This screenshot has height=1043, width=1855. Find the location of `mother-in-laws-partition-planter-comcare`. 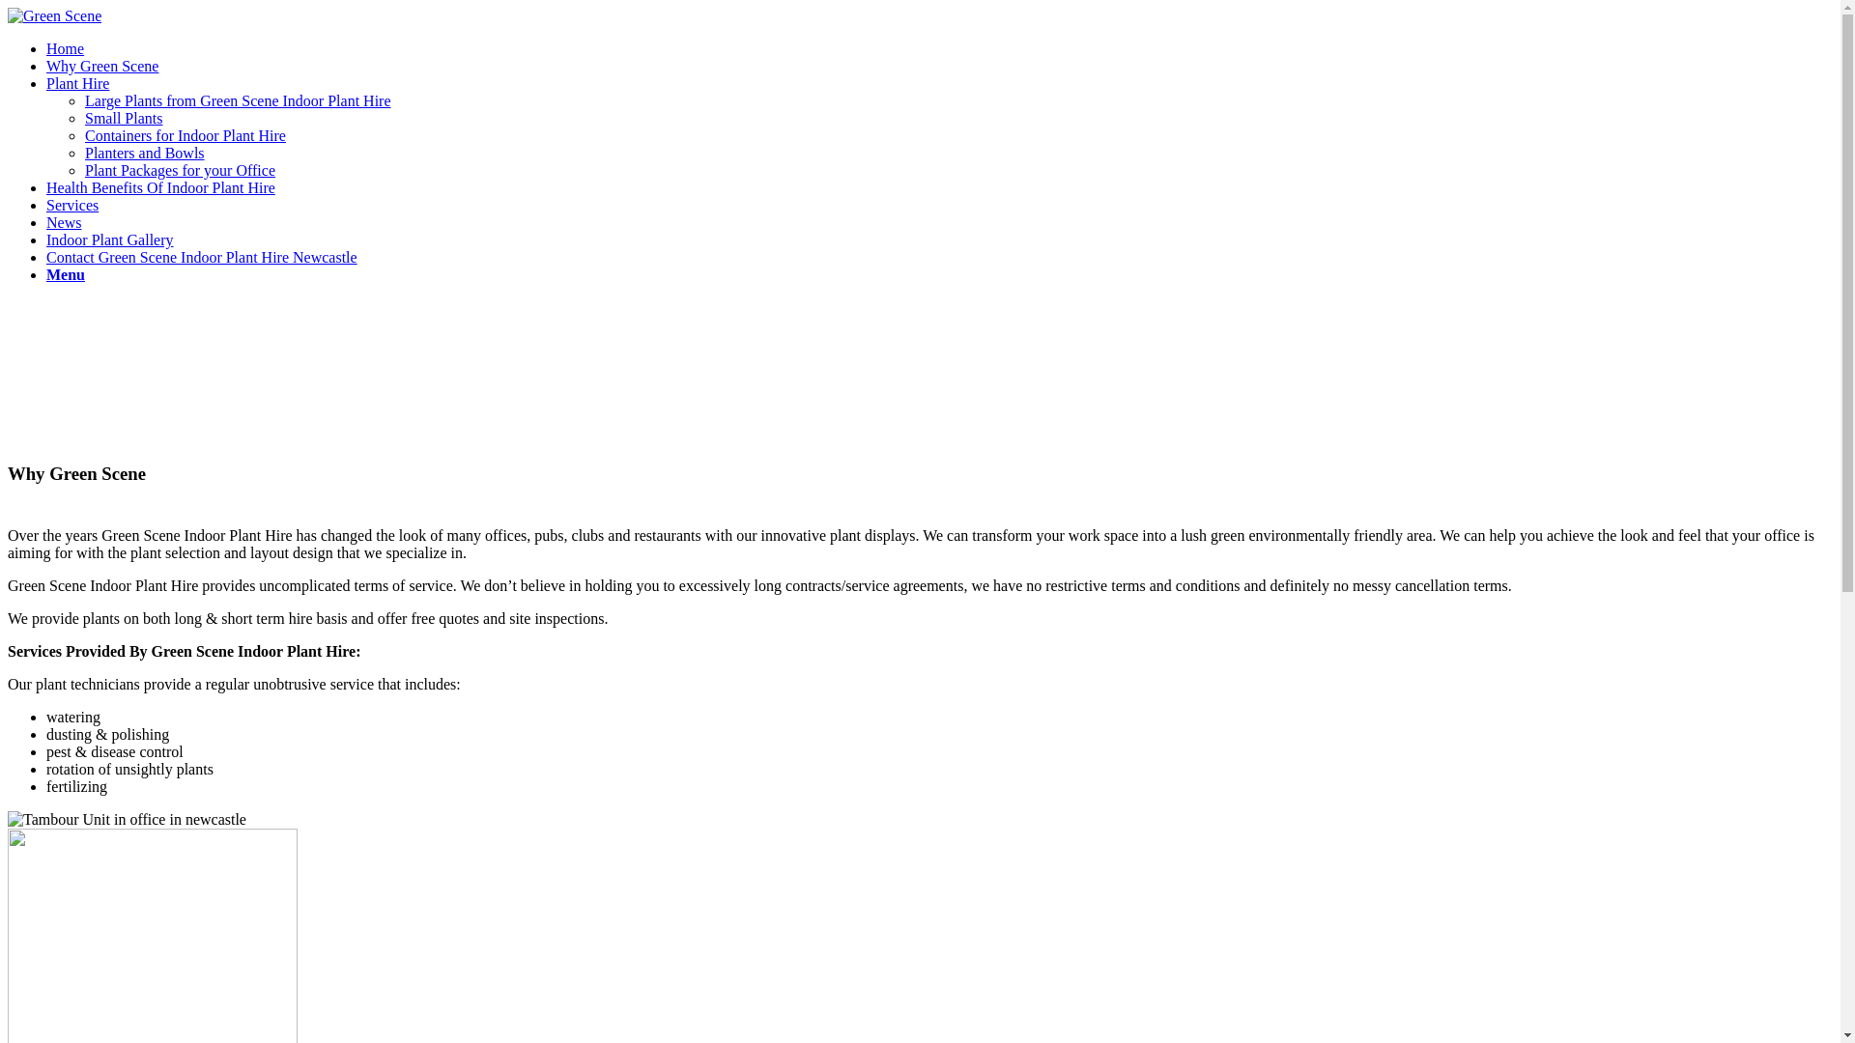

mother-in-laws-partition-planter-comcare is located at coordinates (128, 820).